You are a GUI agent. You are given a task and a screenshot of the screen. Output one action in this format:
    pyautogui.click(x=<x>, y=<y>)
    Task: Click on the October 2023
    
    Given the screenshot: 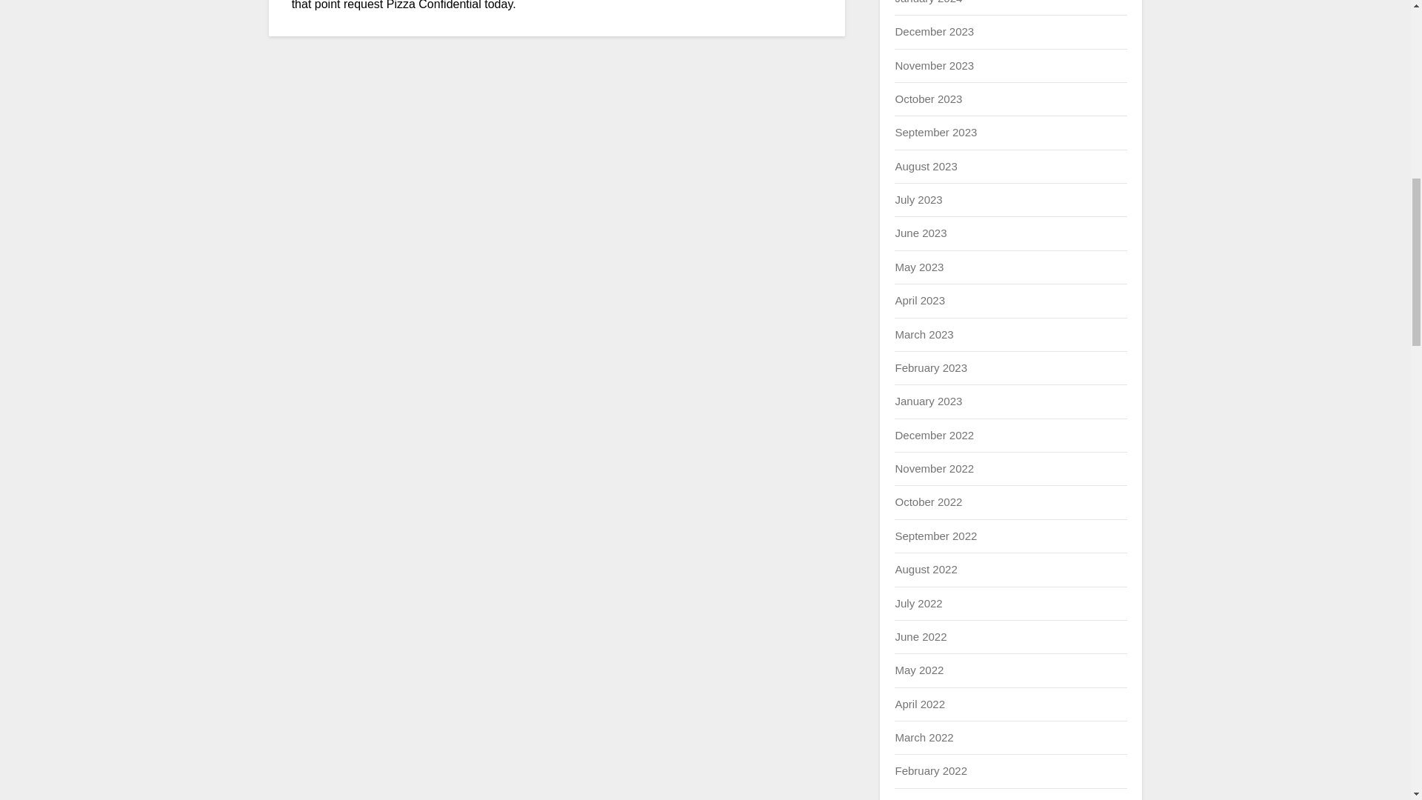 What is the action you would take?
    pyautogui.click(x=928, y=99)
    